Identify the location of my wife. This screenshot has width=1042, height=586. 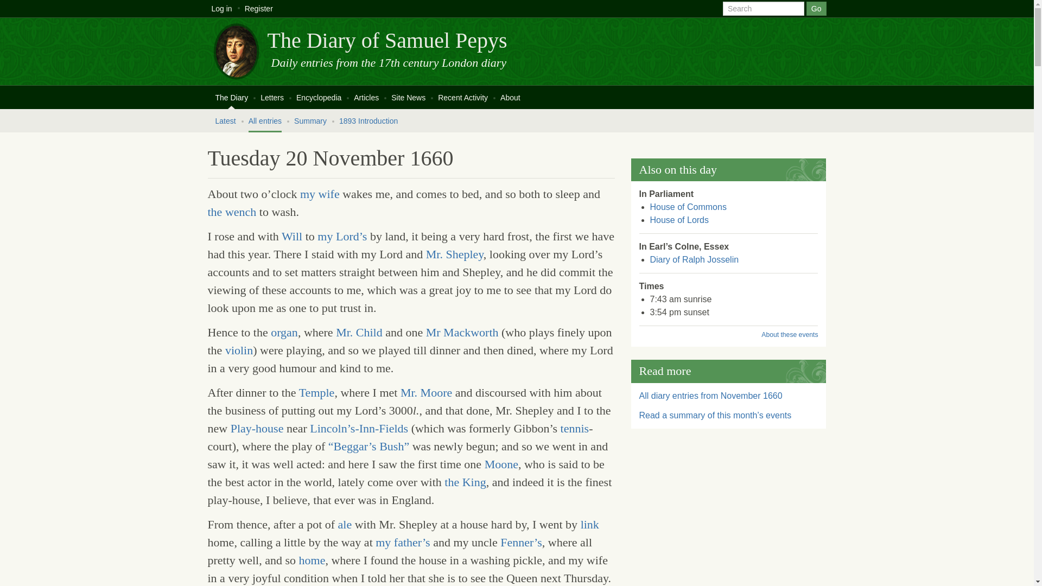
(319, 194).